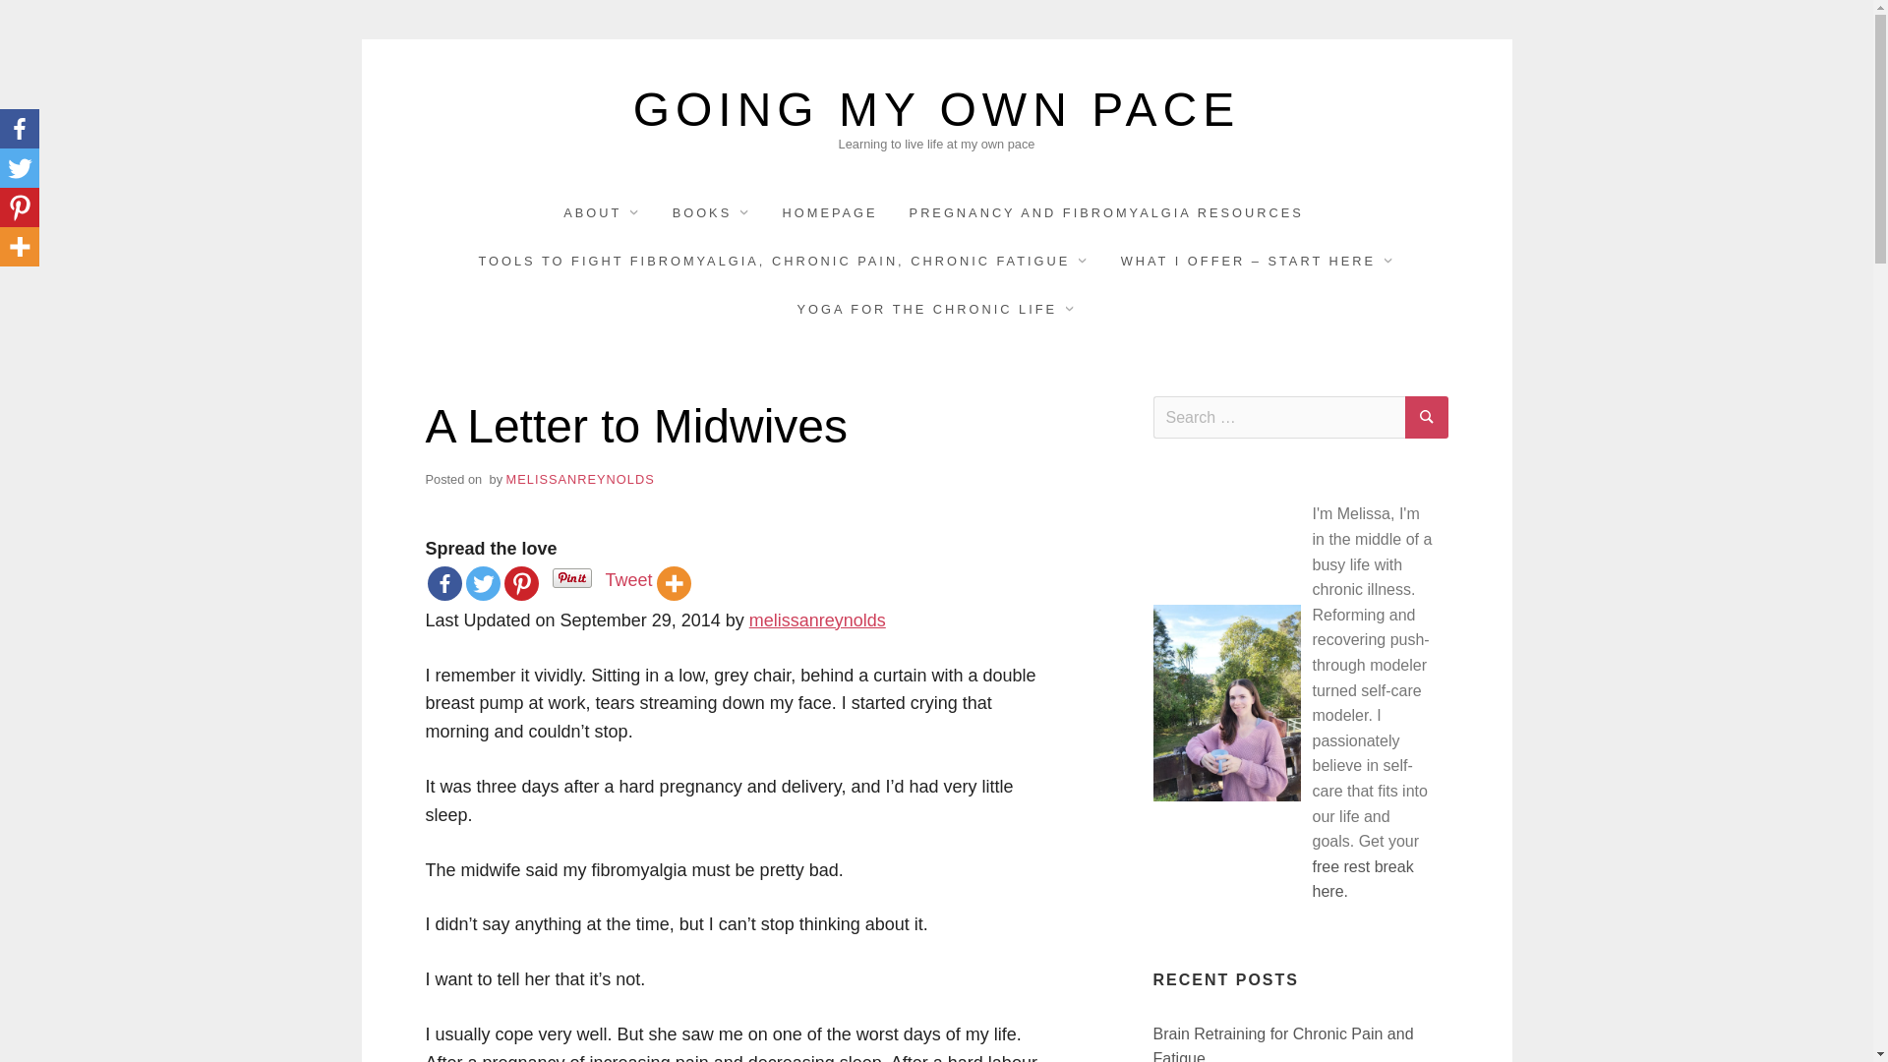  I want to click on Twitter, so click(483, 583).